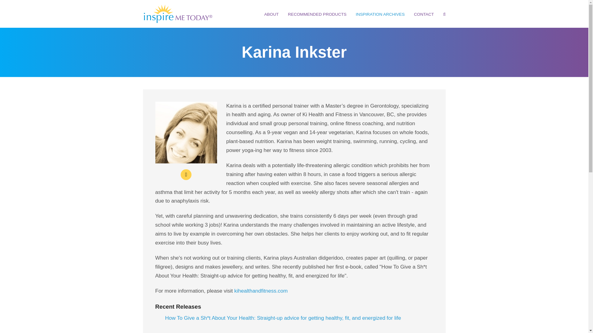  What do you see at coordinates (380, 14) in the screenshot?
I see `INSPIRATION ARCHIVES` at bounding box center [380, 14].